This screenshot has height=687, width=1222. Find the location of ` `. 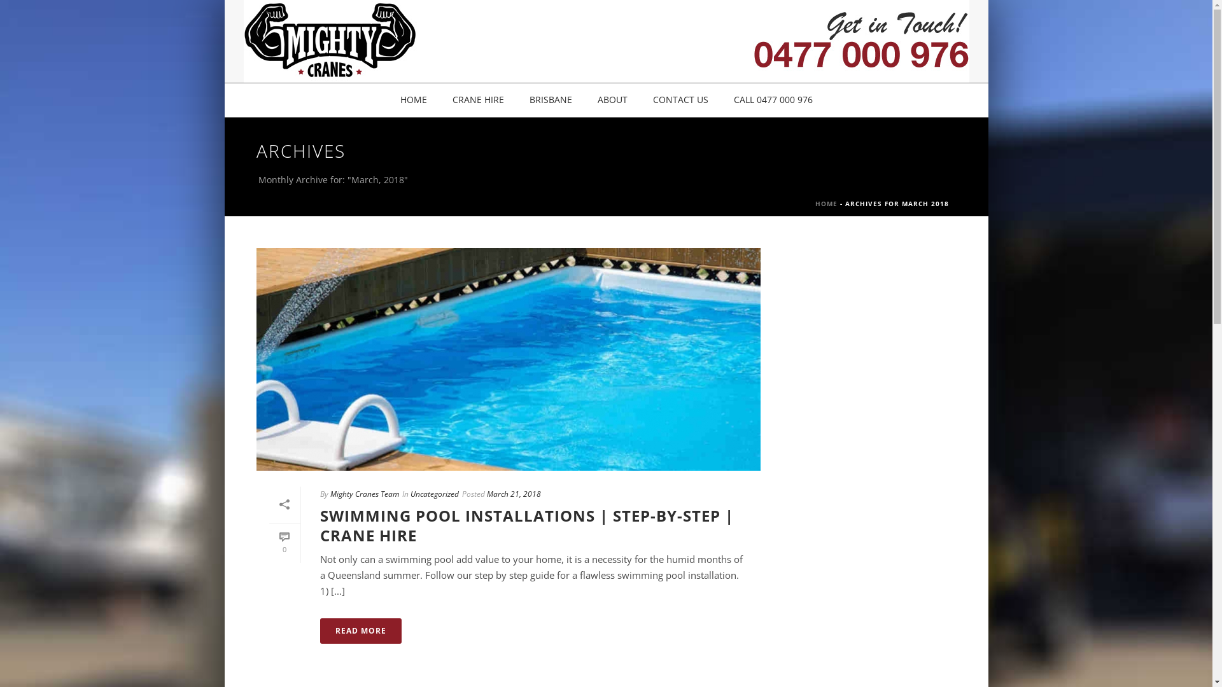

  is located at coordinates (508, 359).